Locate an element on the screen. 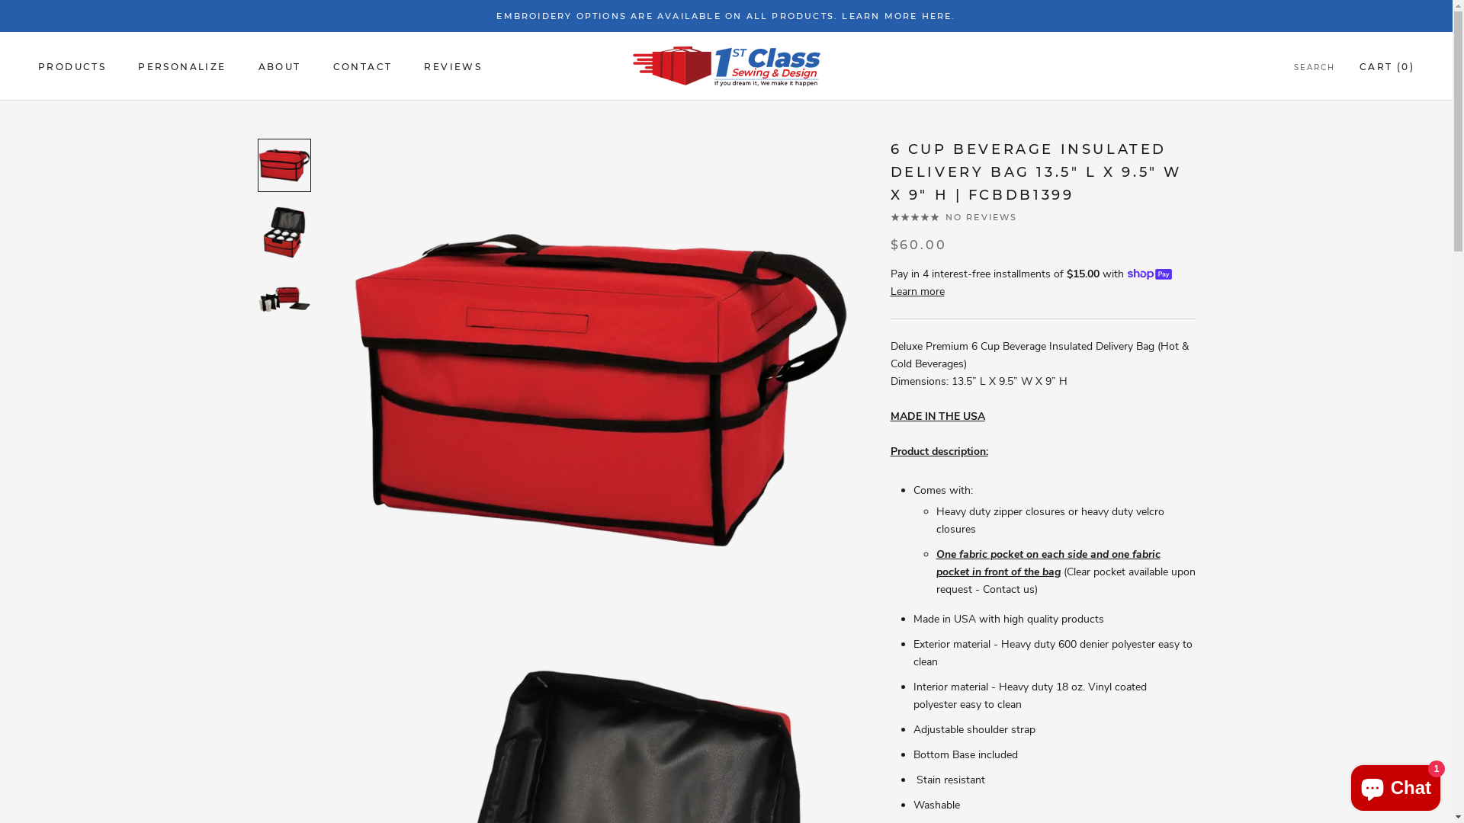 The height and width of the screenshot is (823, 1464). SEARCH is located at coordinates (1315, 69).